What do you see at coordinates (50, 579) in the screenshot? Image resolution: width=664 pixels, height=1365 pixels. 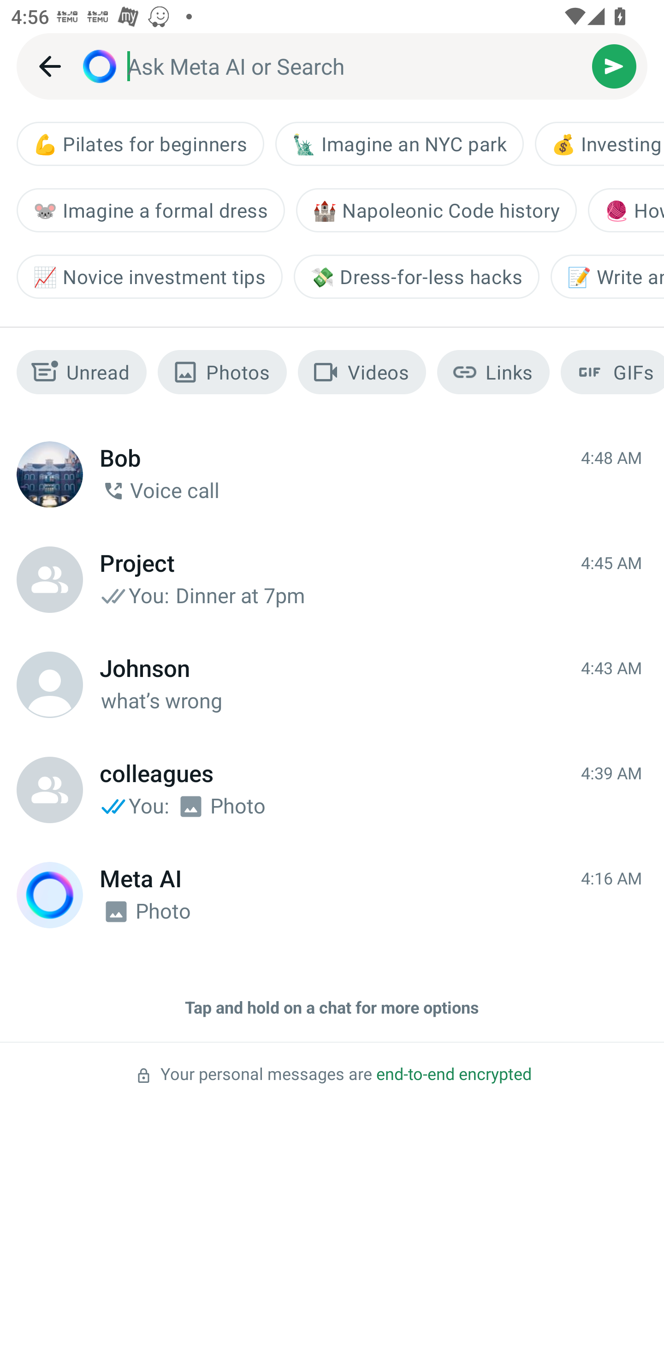 I see `Project` at bounding box center [50, 579].